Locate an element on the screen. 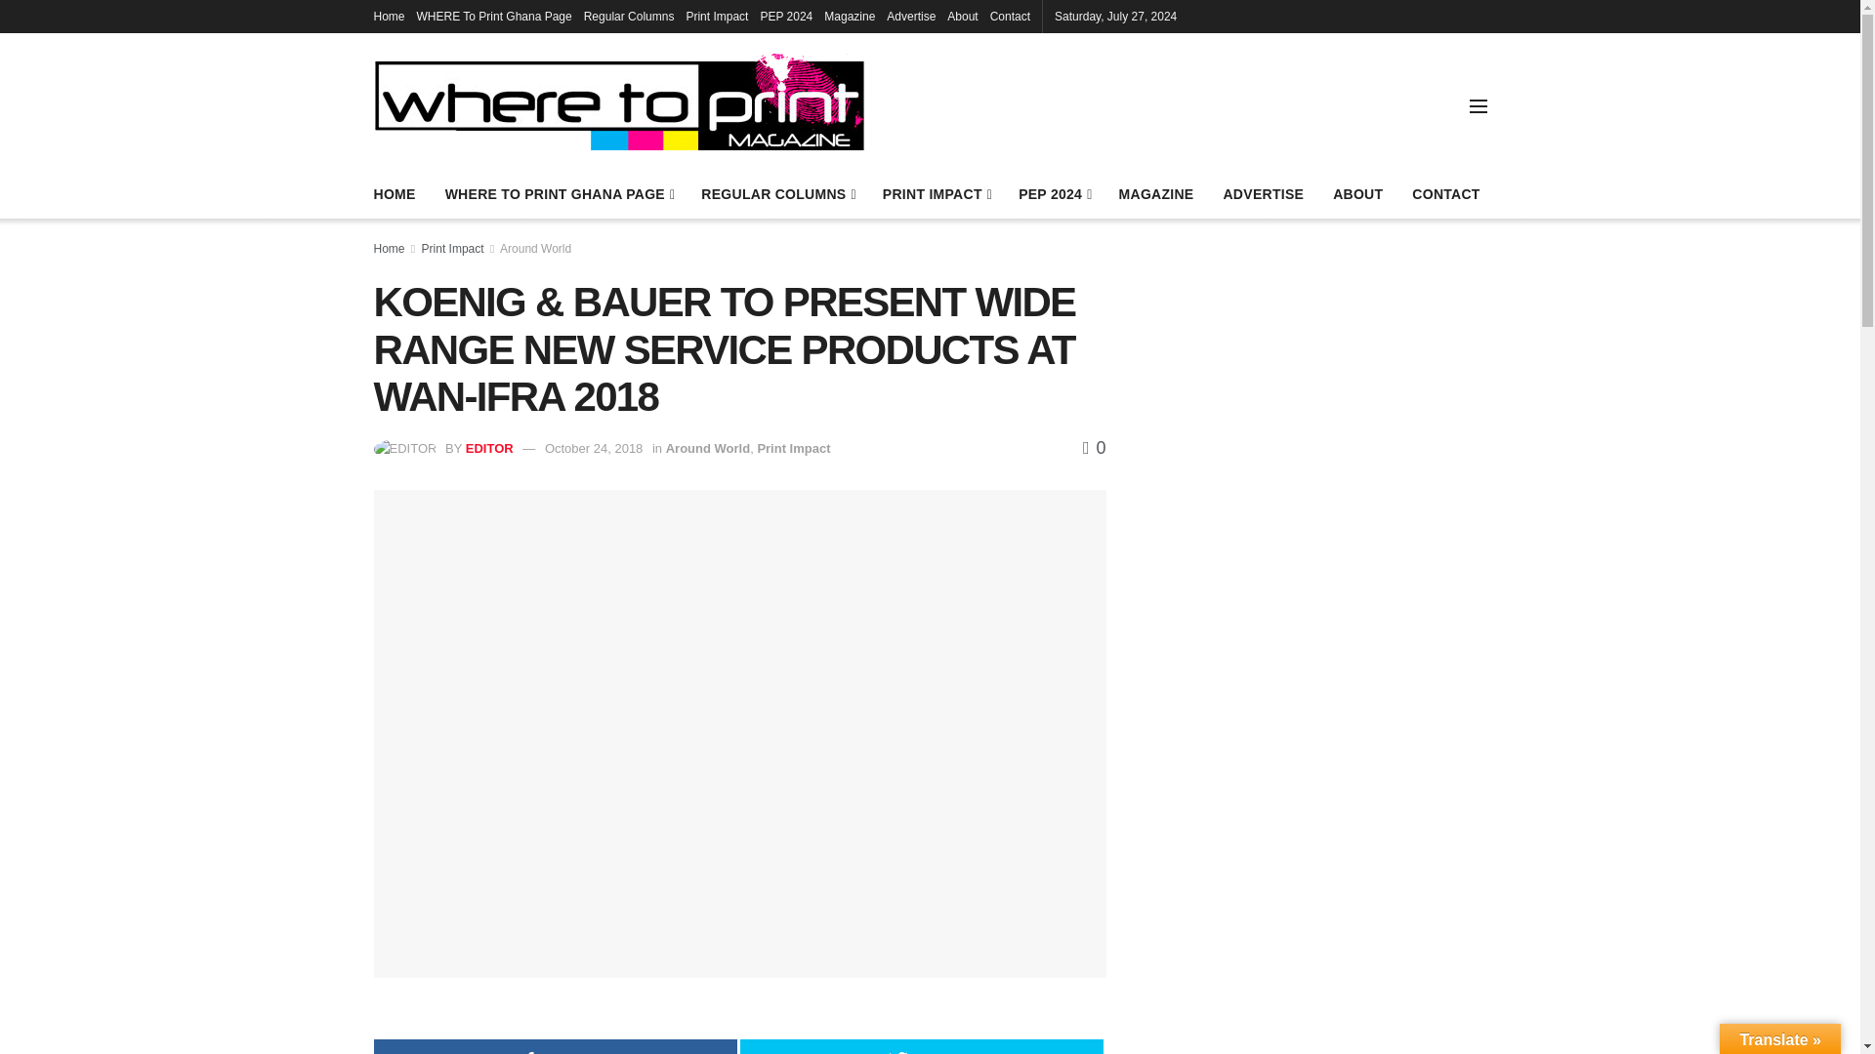  Regular Columns is located at coordinates (629, 16).